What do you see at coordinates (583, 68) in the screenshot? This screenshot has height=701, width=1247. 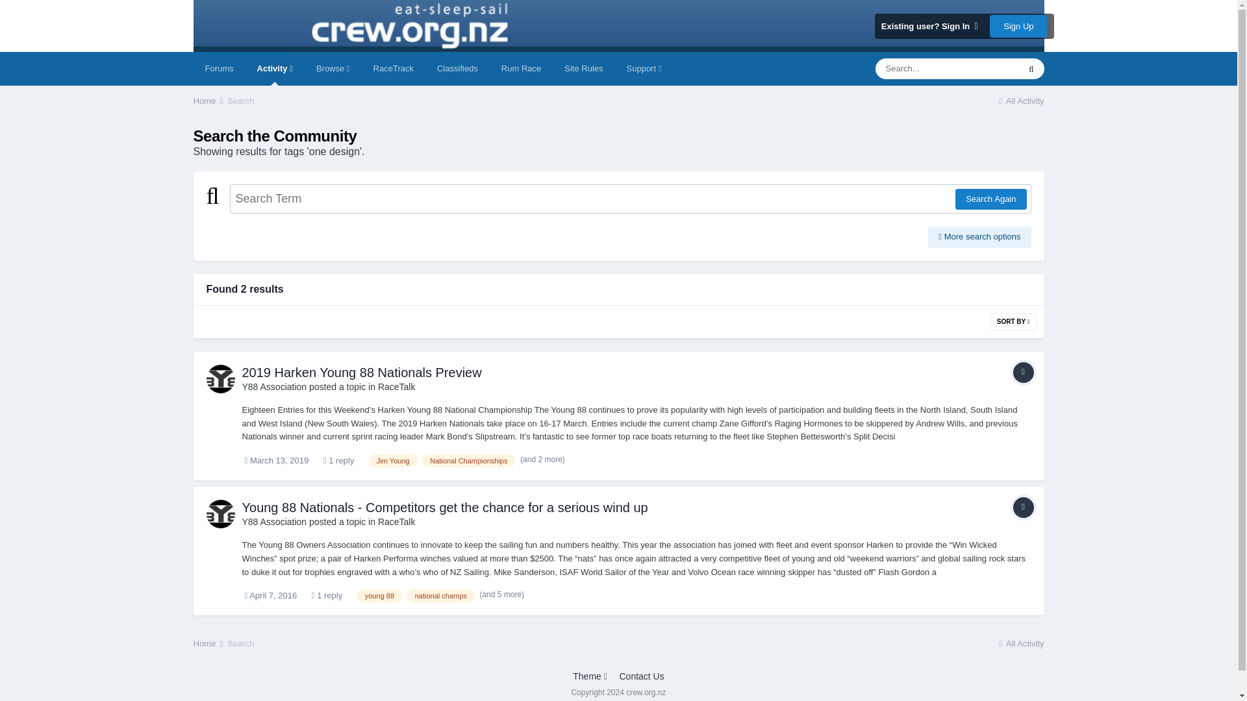 I see `Site Rules` at bounding box center [583, 68].